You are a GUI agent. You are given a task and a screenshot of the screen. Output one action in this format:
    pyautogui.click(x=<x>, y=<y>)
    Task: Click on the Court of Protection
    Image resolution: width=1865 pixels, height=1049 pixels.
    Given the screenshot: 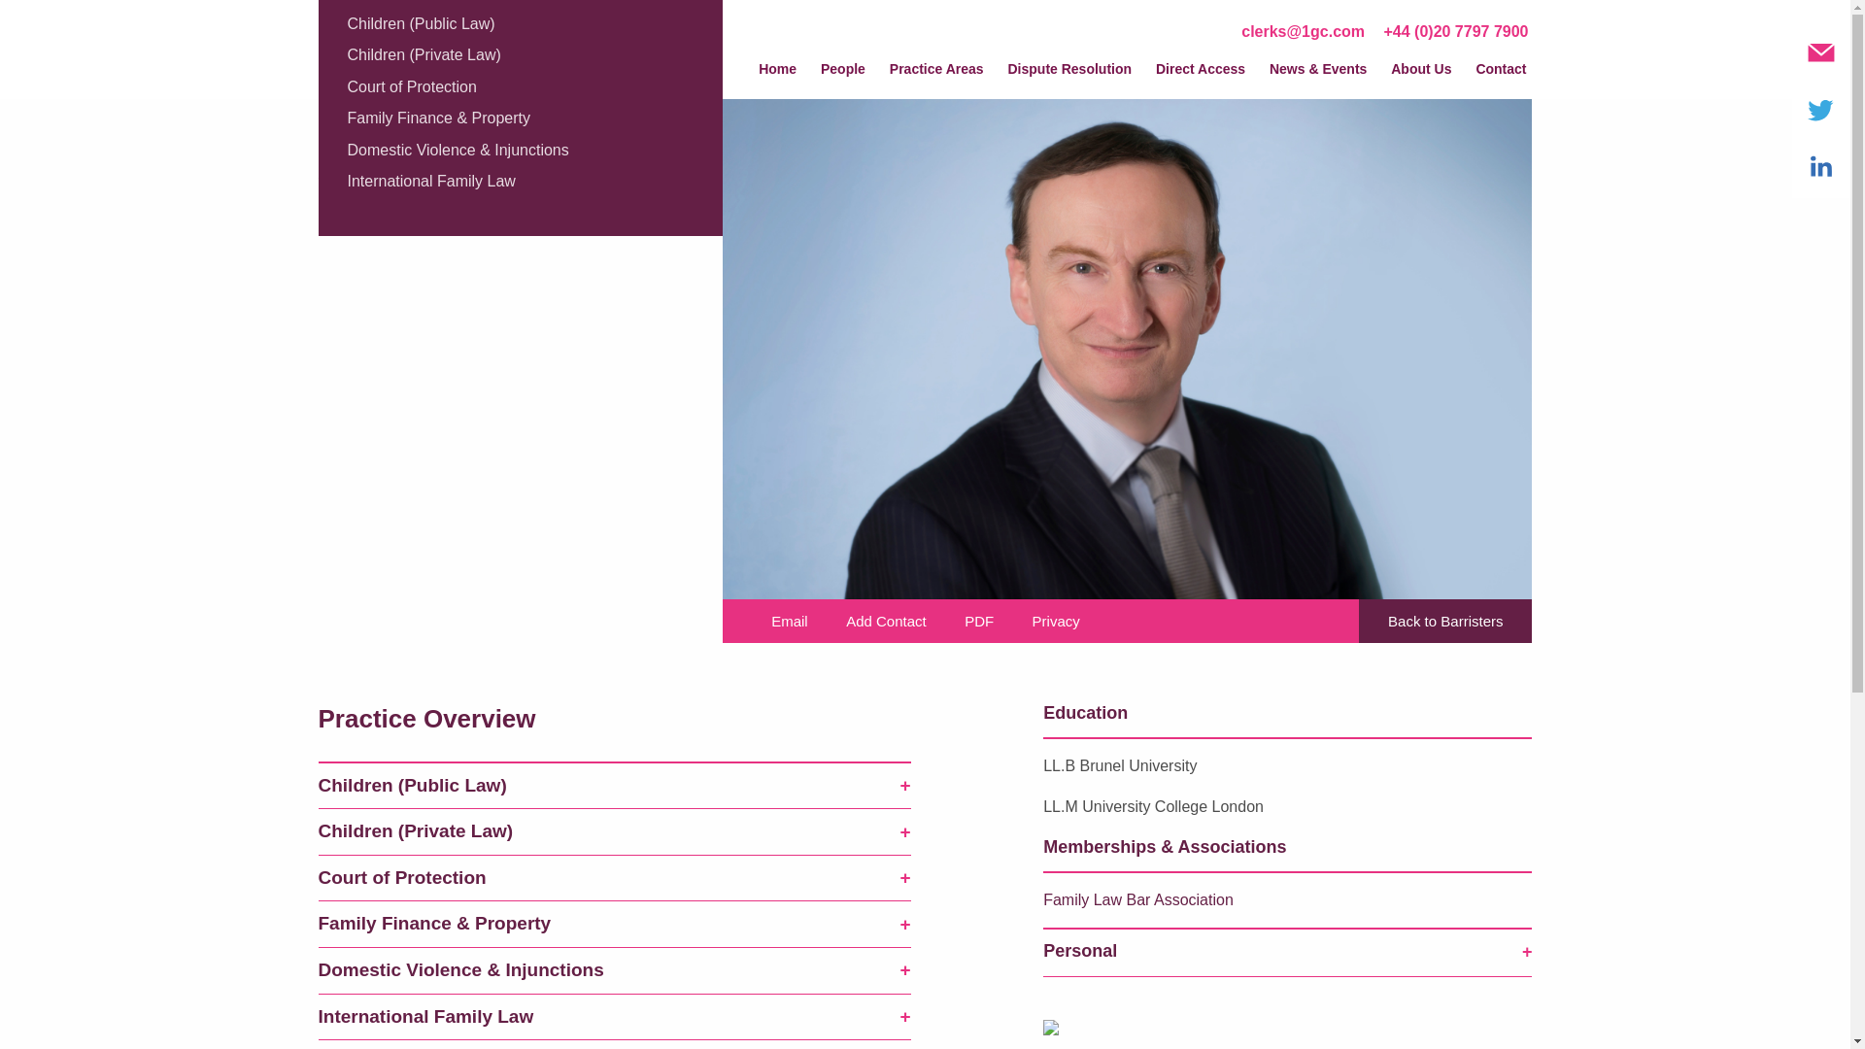 What is the action you would take?
    pyautogui.click(x=412, y=87)
    